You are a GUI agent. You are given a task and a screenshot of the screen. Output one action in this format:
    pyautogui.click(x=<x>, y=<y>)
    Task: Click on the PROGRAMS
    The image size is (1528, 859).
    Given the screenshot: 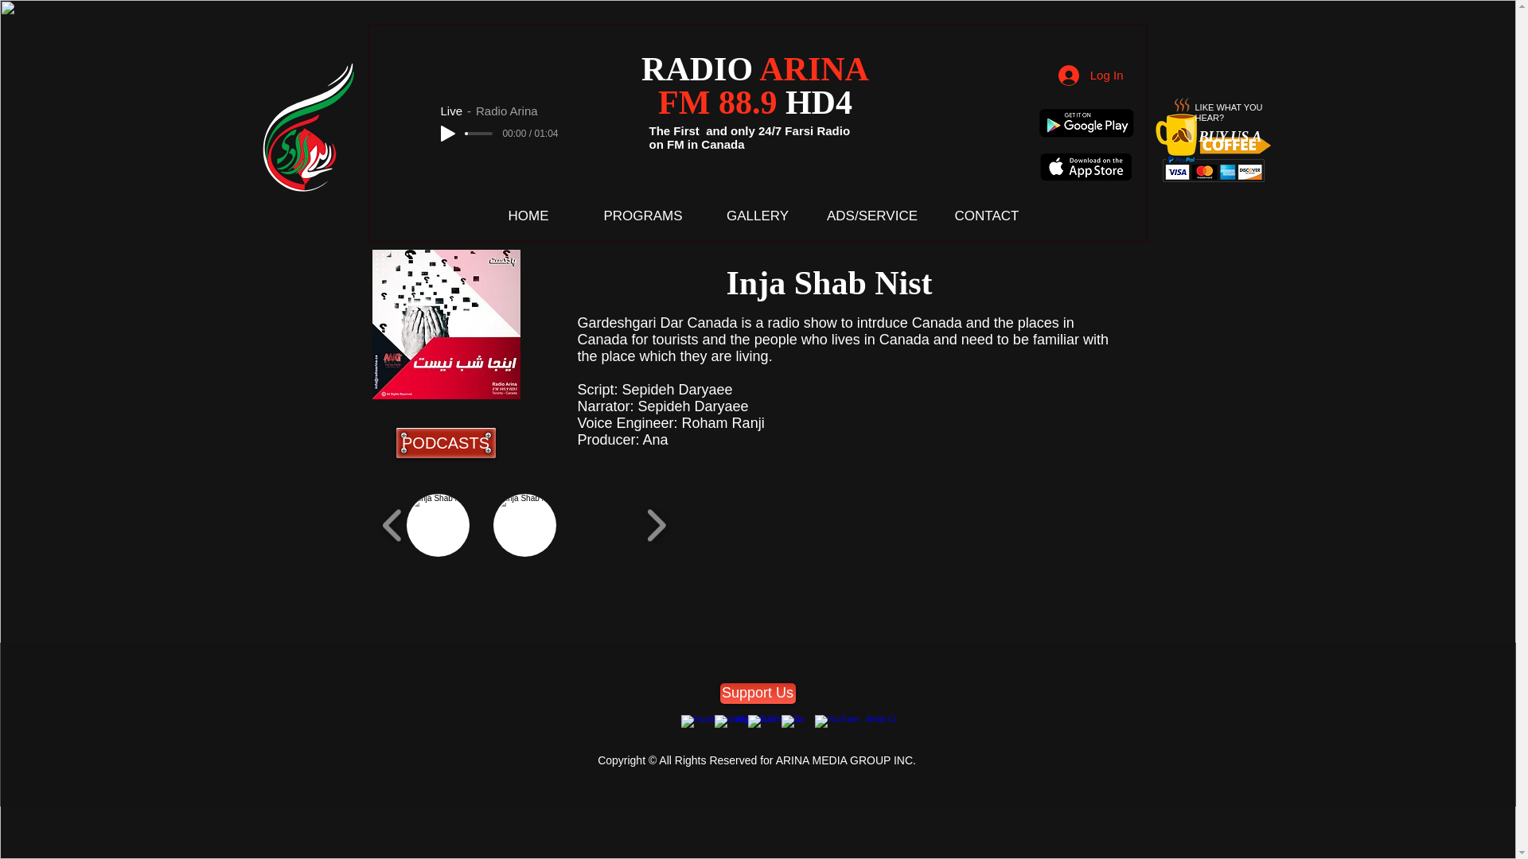 What is the action you would take?
    pyautogui.click(x=642, y=216)
    